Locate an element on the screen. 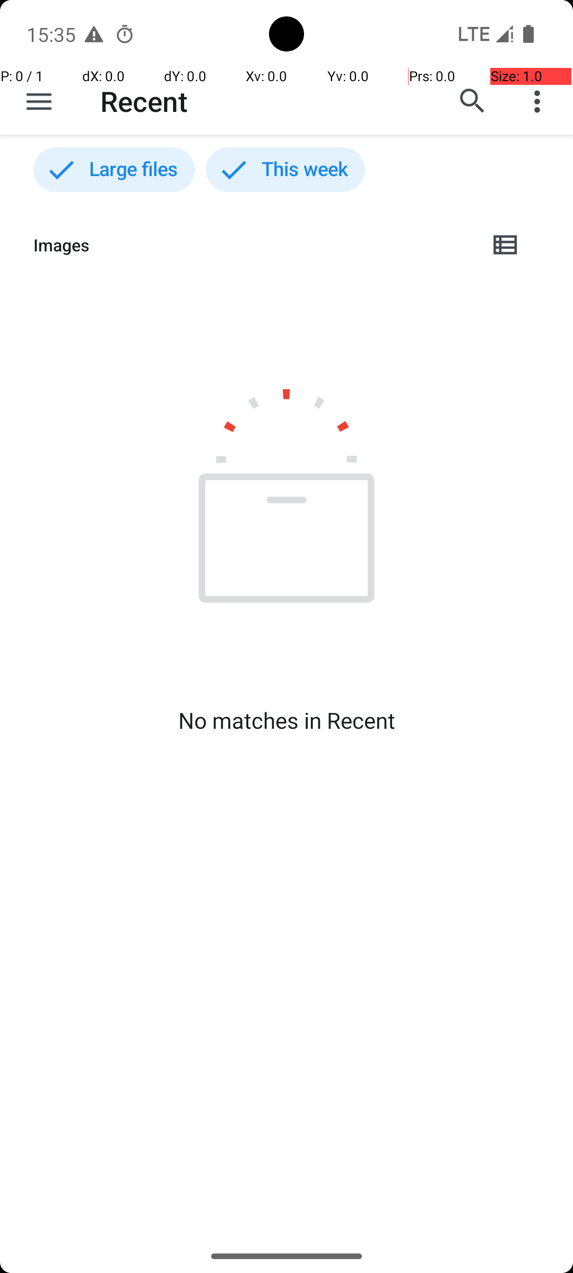 Image resolution: width=573 pixels, height=1273 pixels. No matches in Recent is located at coordinates (286, 720).